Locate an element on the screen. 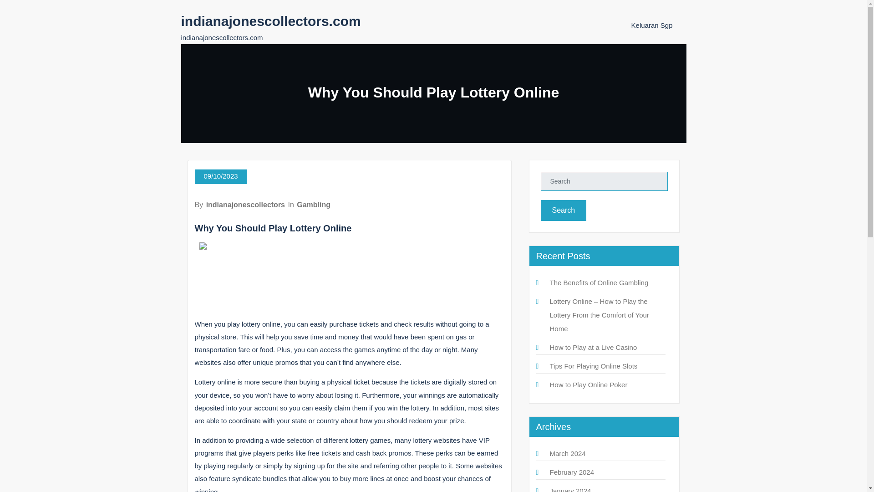 This screenshot has height=492, width=874. Keluaran Sgp is located at coordinates (652, 25).